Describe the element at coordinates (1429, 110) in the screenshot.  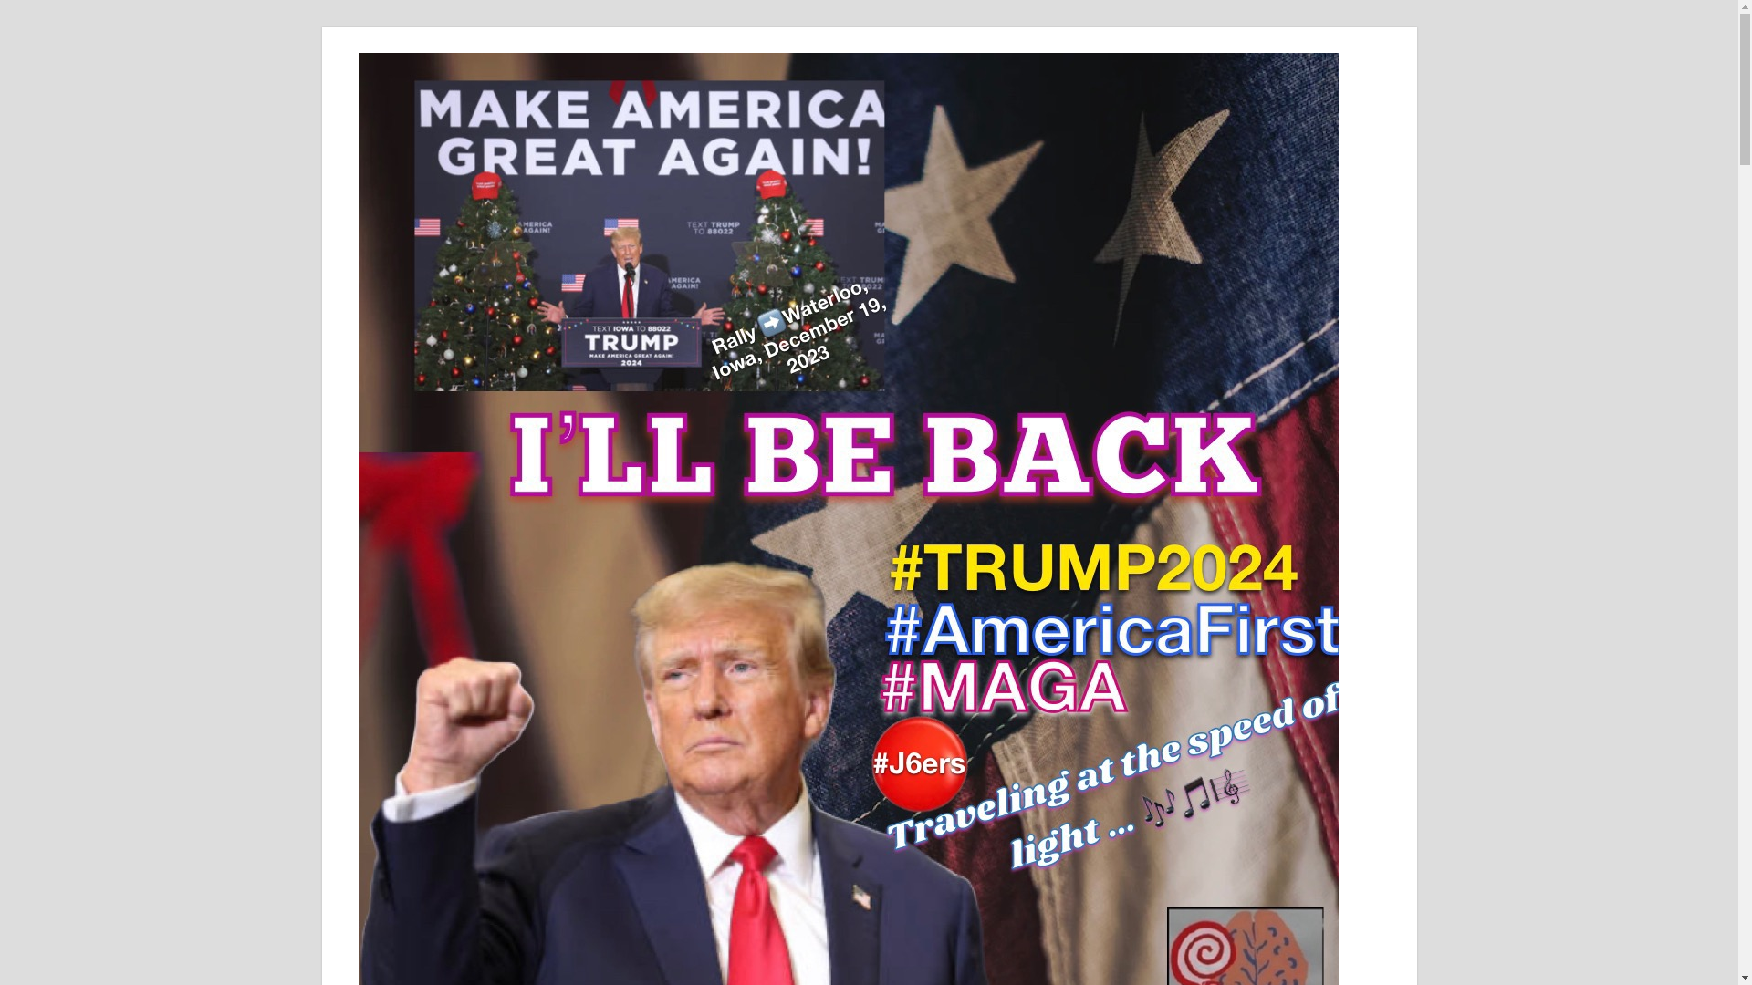
I see `Leaf Blogazine` at that location.